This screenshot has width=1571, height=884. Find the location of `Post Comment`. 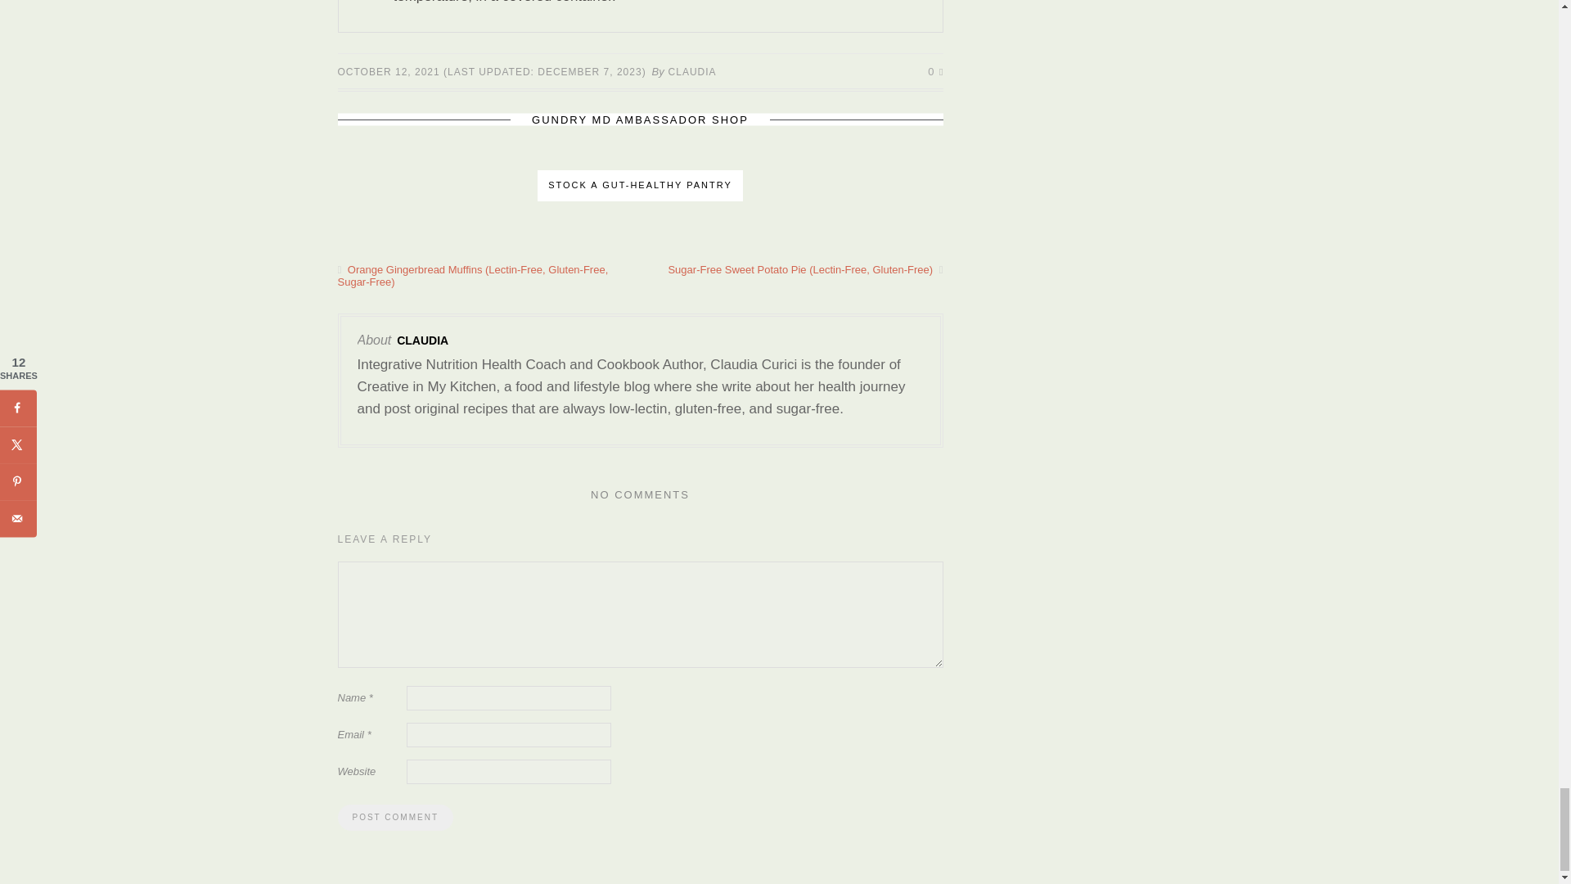

Post Comment is located at coordinates (394, 817).